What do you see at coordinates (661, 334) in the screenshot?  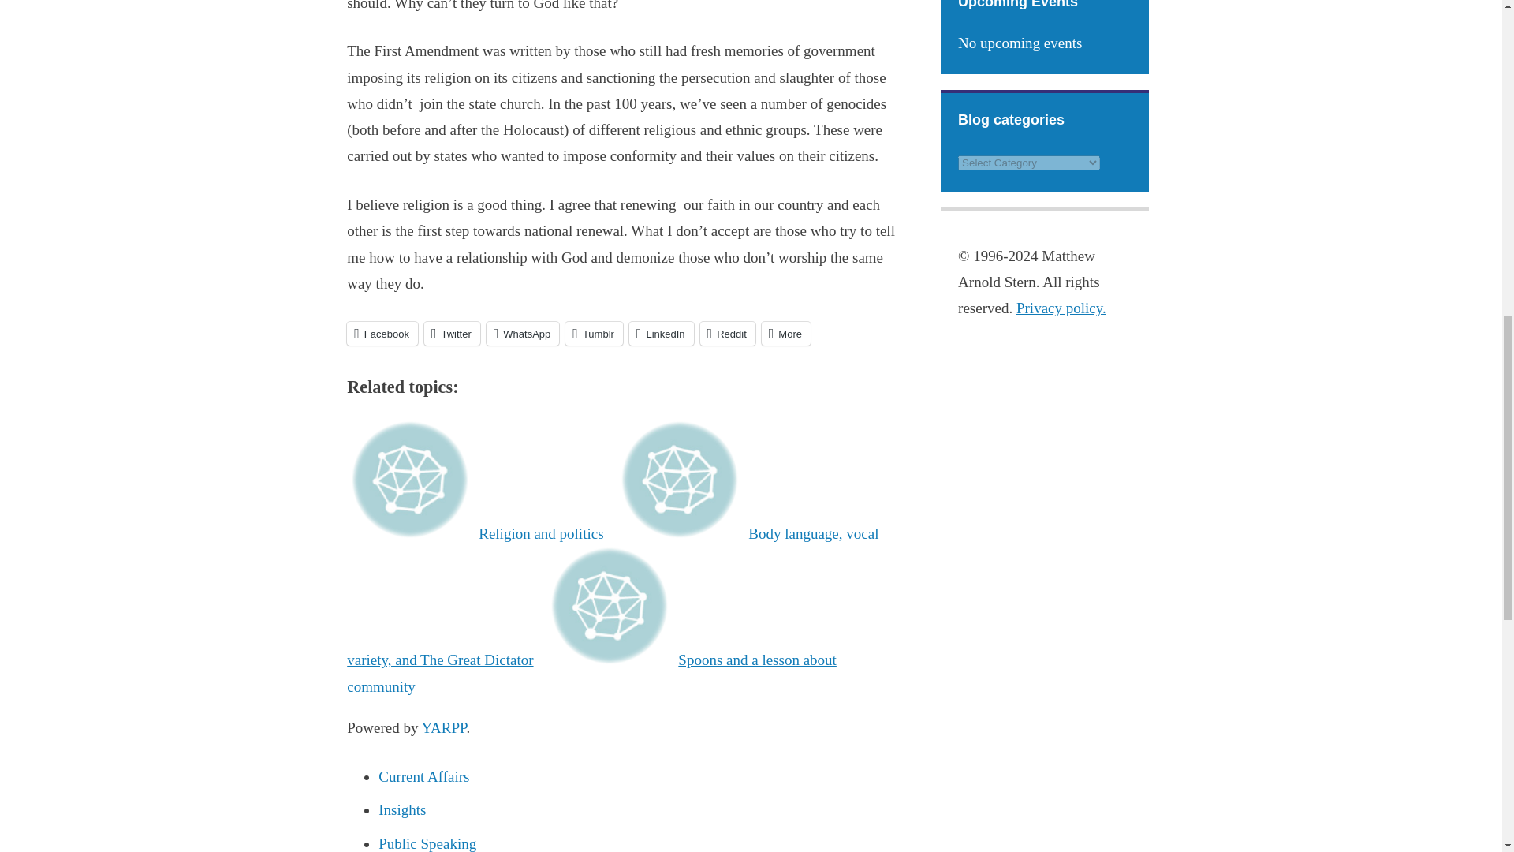 I see `Click to share on LinkedIn` at bounding box center [661, 334].